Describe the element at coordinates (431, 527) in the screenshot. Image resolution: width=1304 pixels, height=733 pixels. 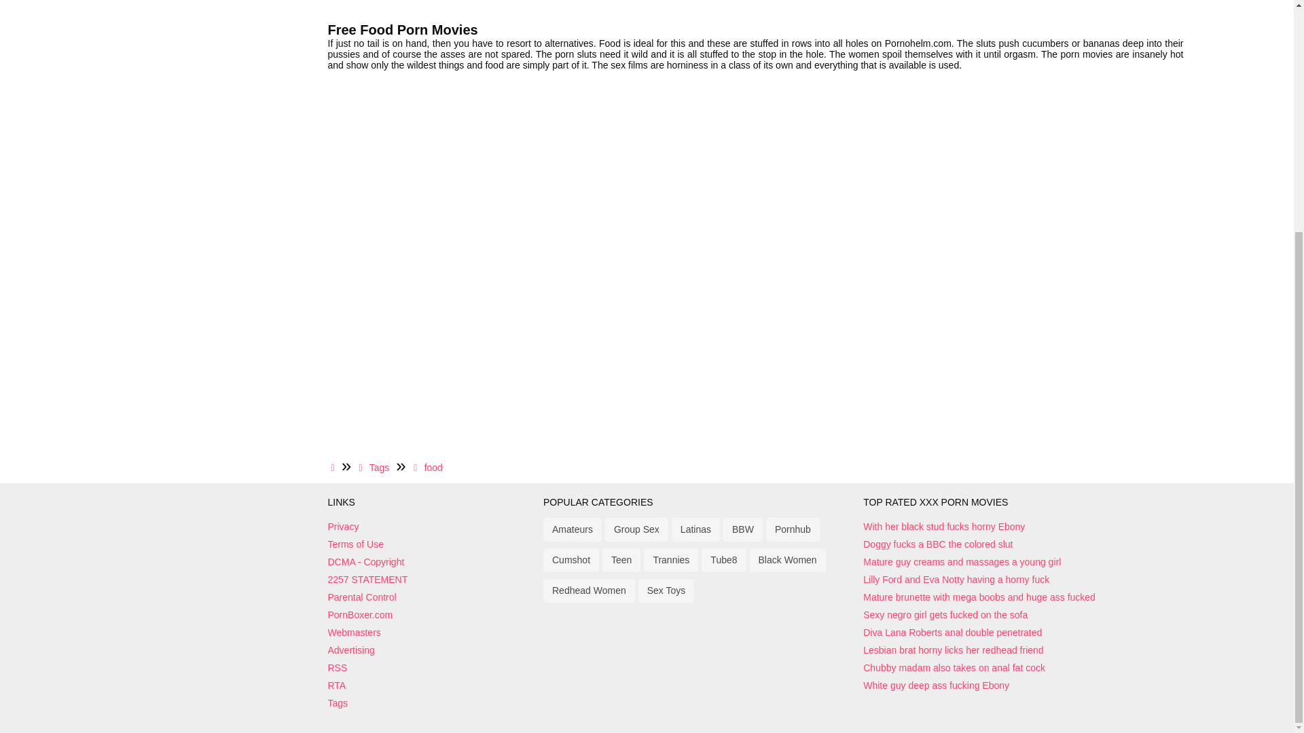
I see `Privacy` at that location.